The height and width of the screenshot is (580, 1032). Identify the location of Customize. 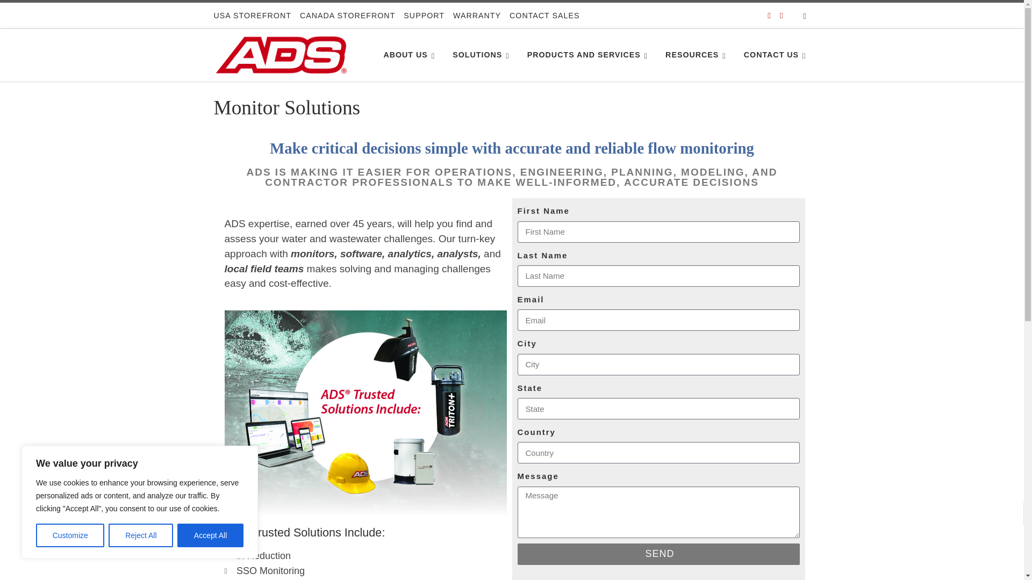
(70, 535).